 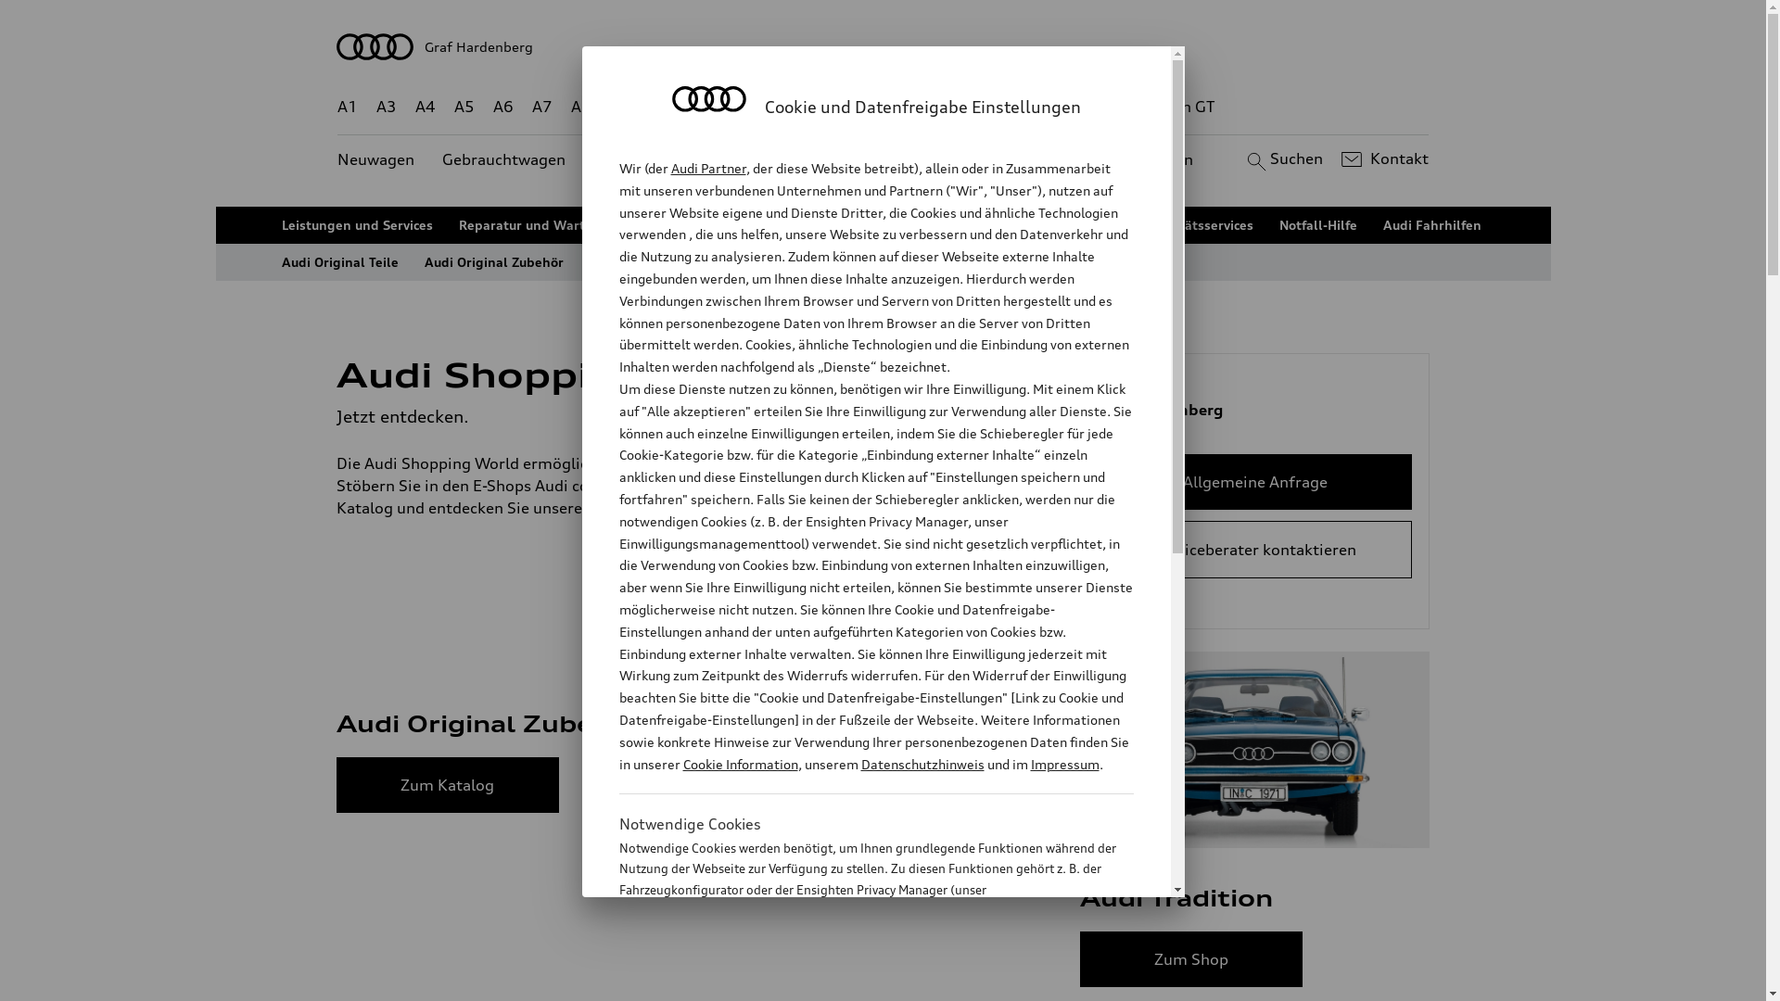 What do you see at coordinates (376, 159) in the screenshot?
I see `Neuwagen` at bounding box center [376, 159].